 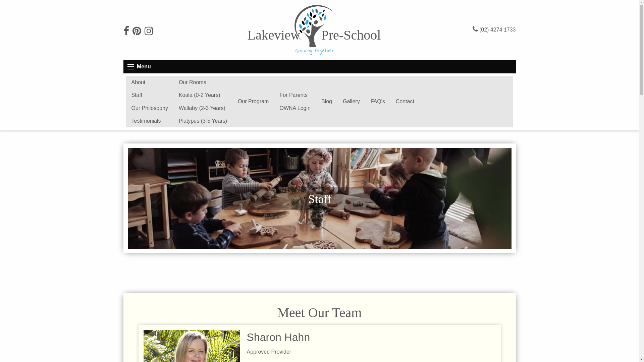 I want to click on About, so click(x=150, y=82).